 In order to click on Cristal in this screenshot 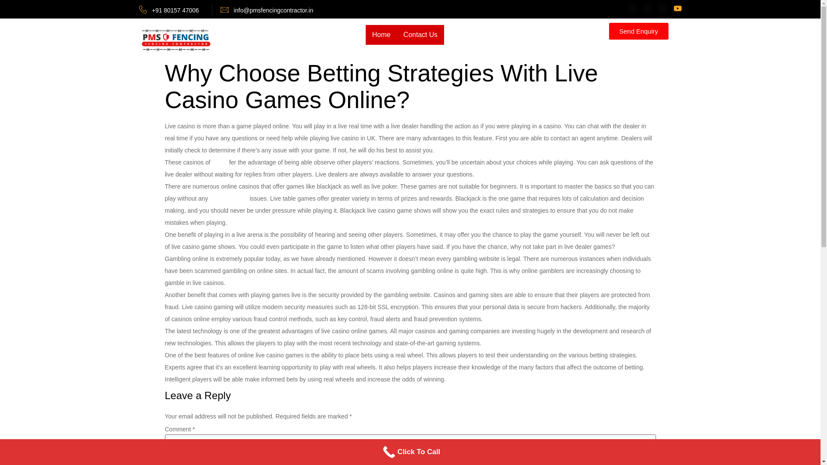, I will do `click(220, 162)`.